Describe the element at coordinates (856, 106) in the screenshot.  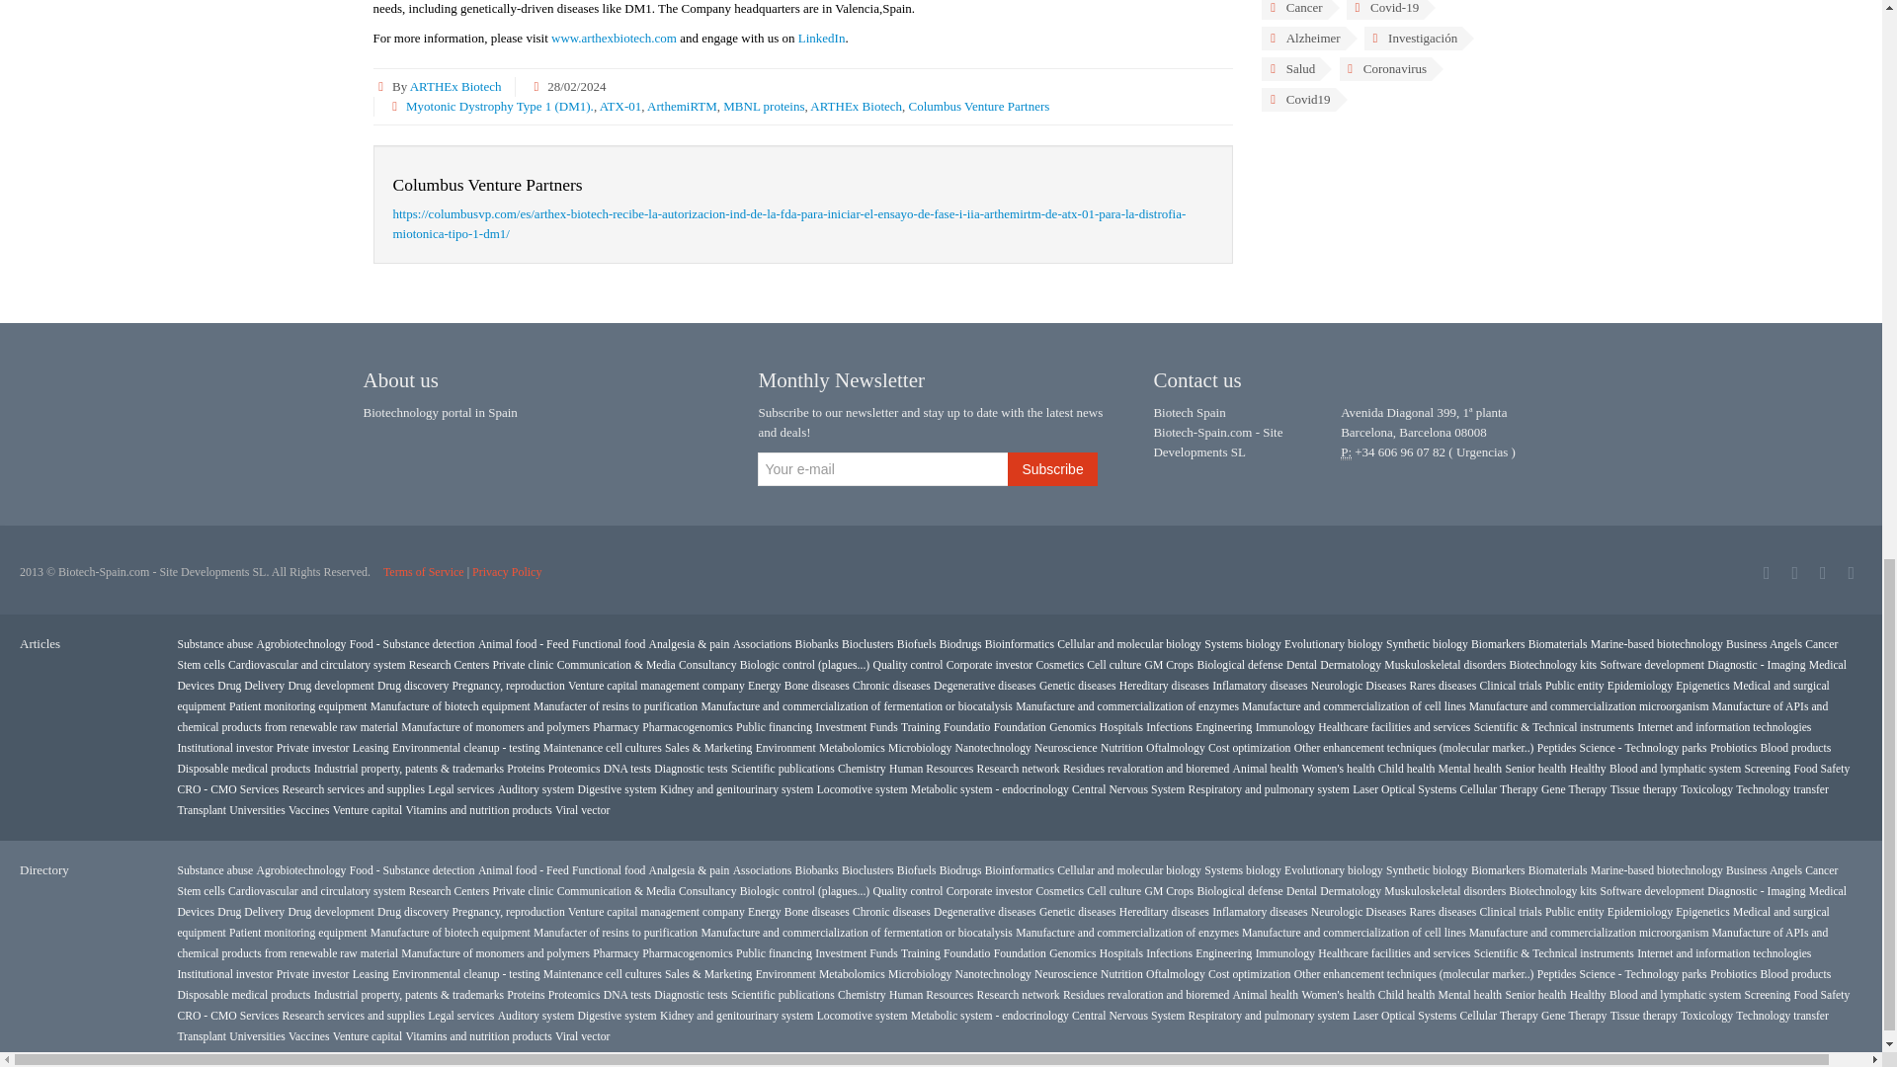
I see `ARTHEx Biotech` at that location.